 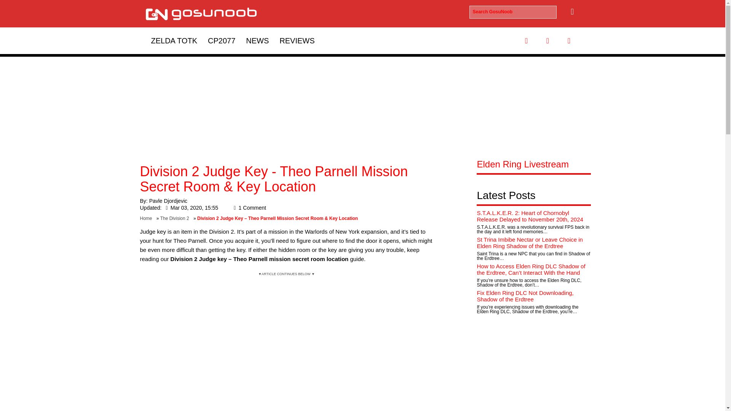 I want to click on CP2077, so click(x=221, y=40).